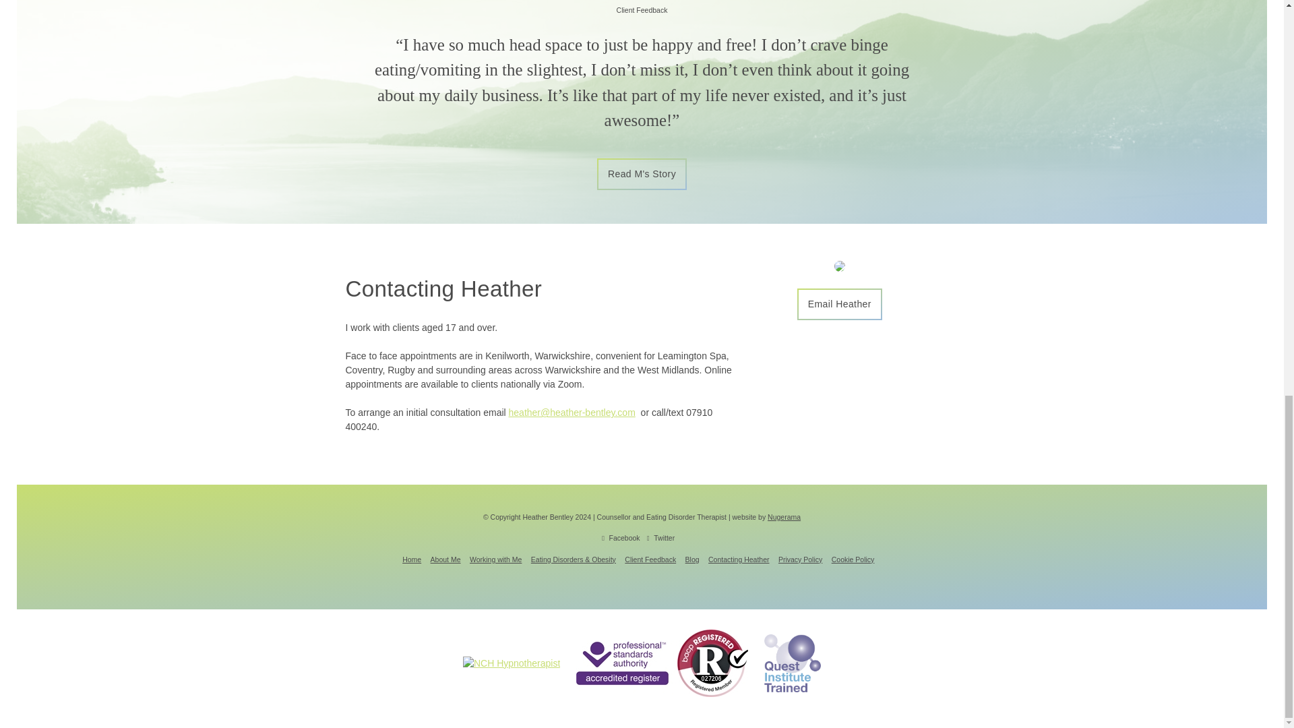  Describe the element at coordinates (642, 174) in the screenshot. I see `Read M's Story` at that location.